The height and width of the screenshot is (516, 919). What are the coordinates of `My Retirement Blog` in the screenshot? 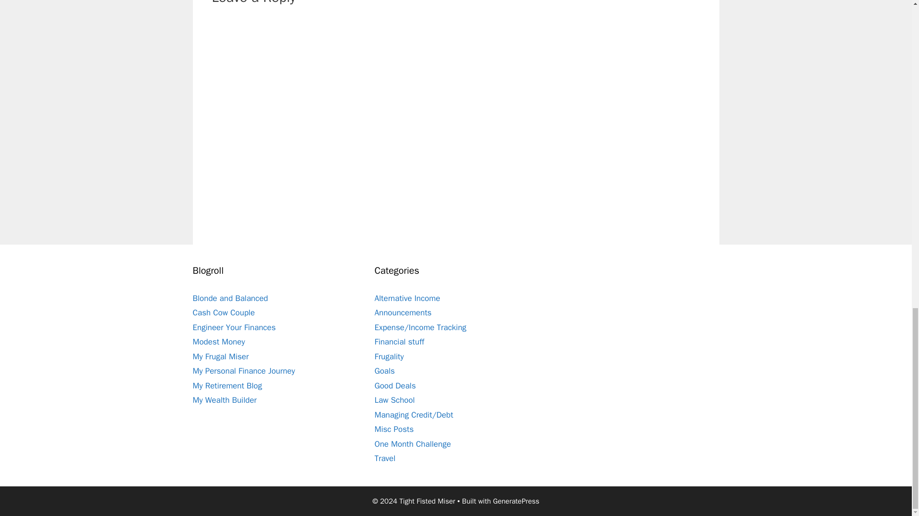 It's located at (227, 386).